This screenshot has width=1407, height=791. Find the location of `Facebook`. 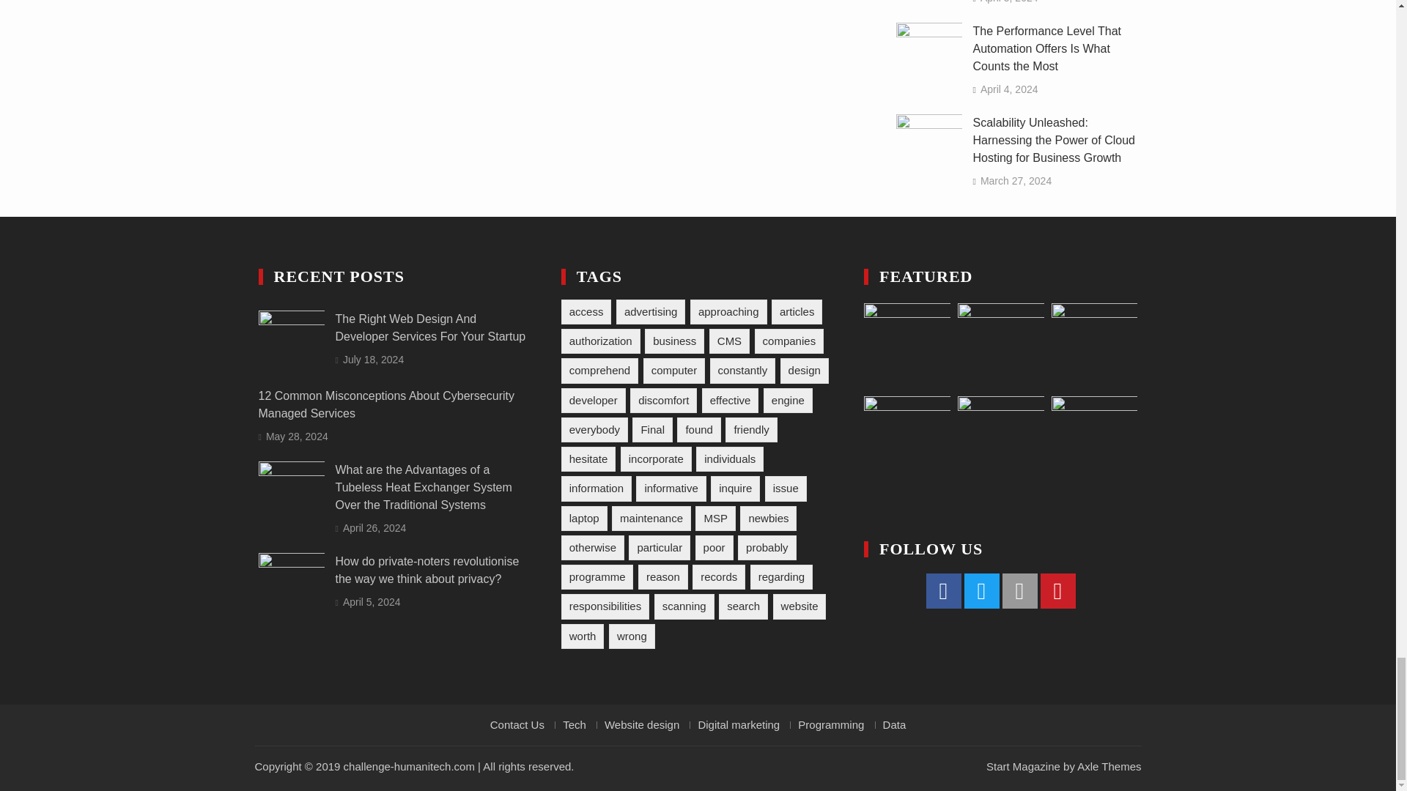

Facebook is located at coordinates (943, 590).